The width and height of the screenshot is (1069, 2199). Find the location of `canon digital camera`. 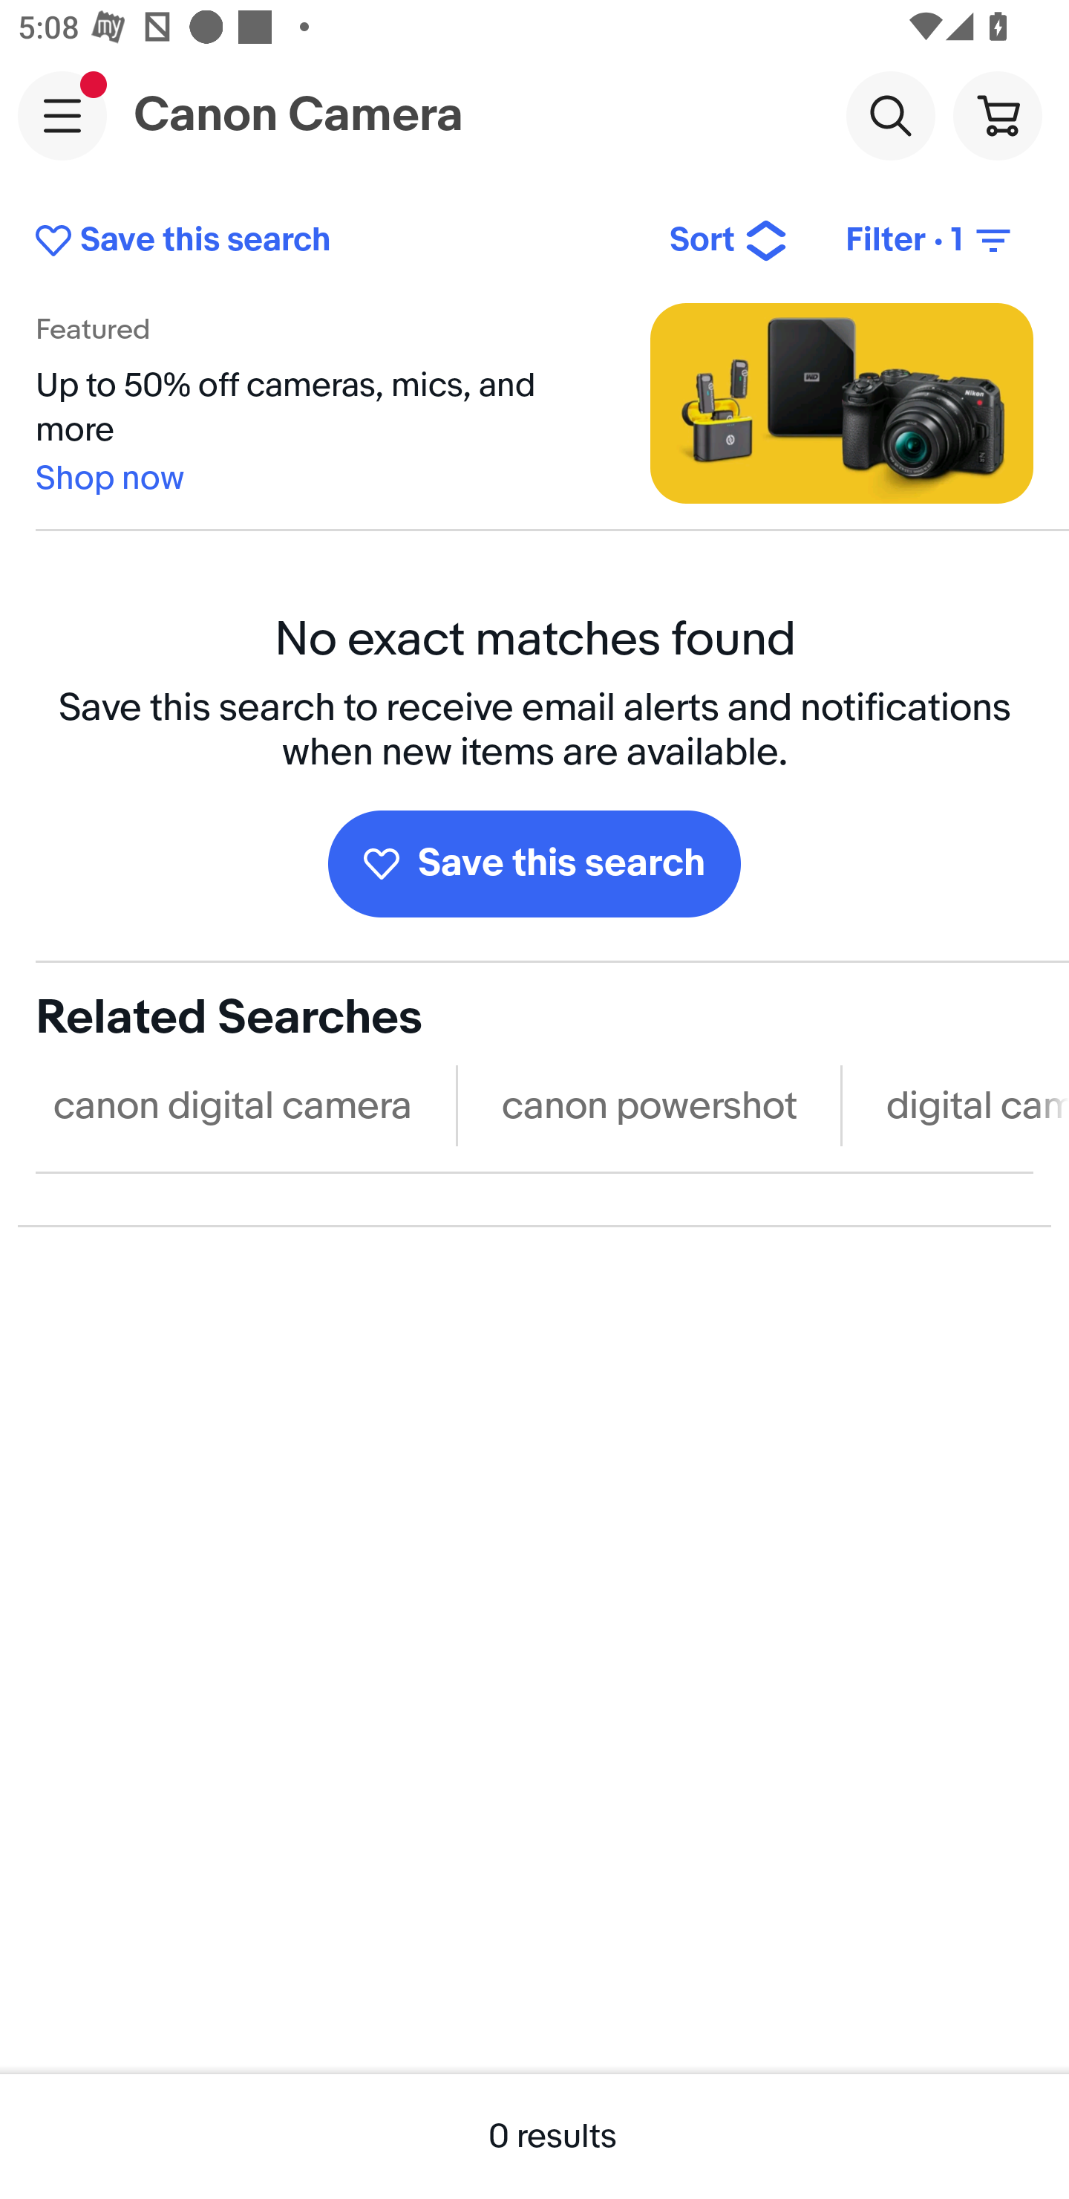

canon digital camera is located at coordinates (233, 1105).